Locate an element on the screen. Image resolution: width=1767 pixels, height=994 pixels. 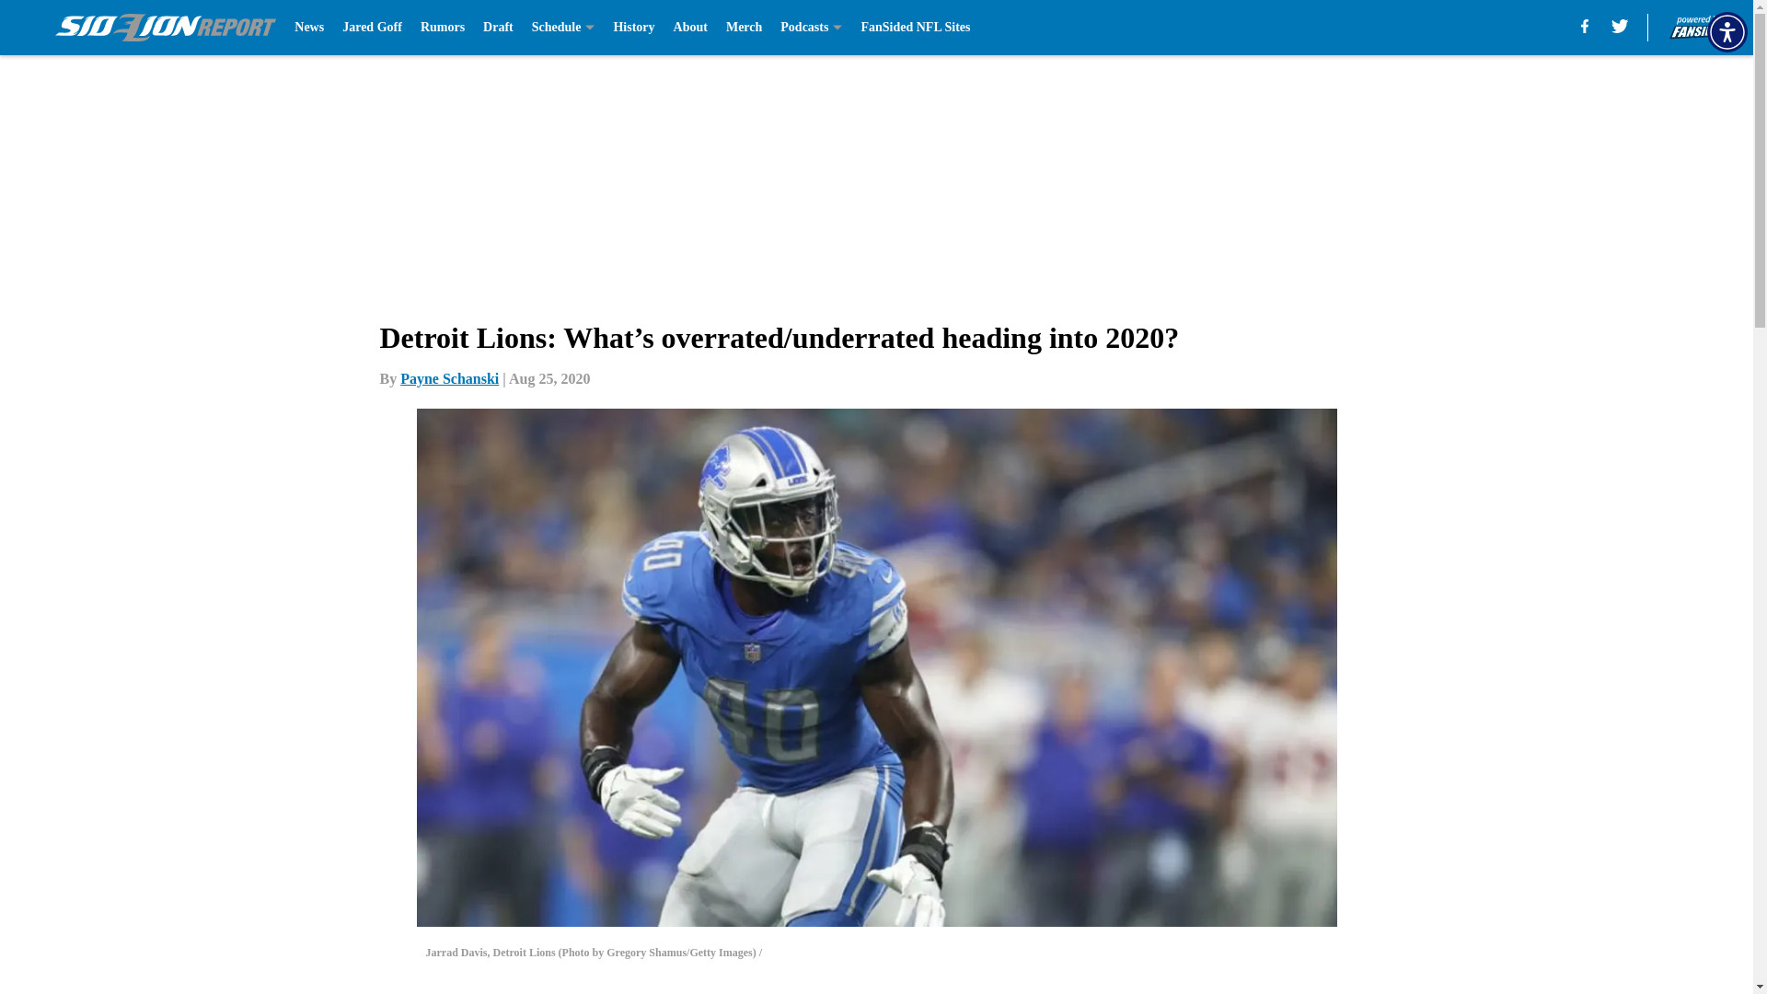
Accessibility Menu is located at coordinates (1727, 31).